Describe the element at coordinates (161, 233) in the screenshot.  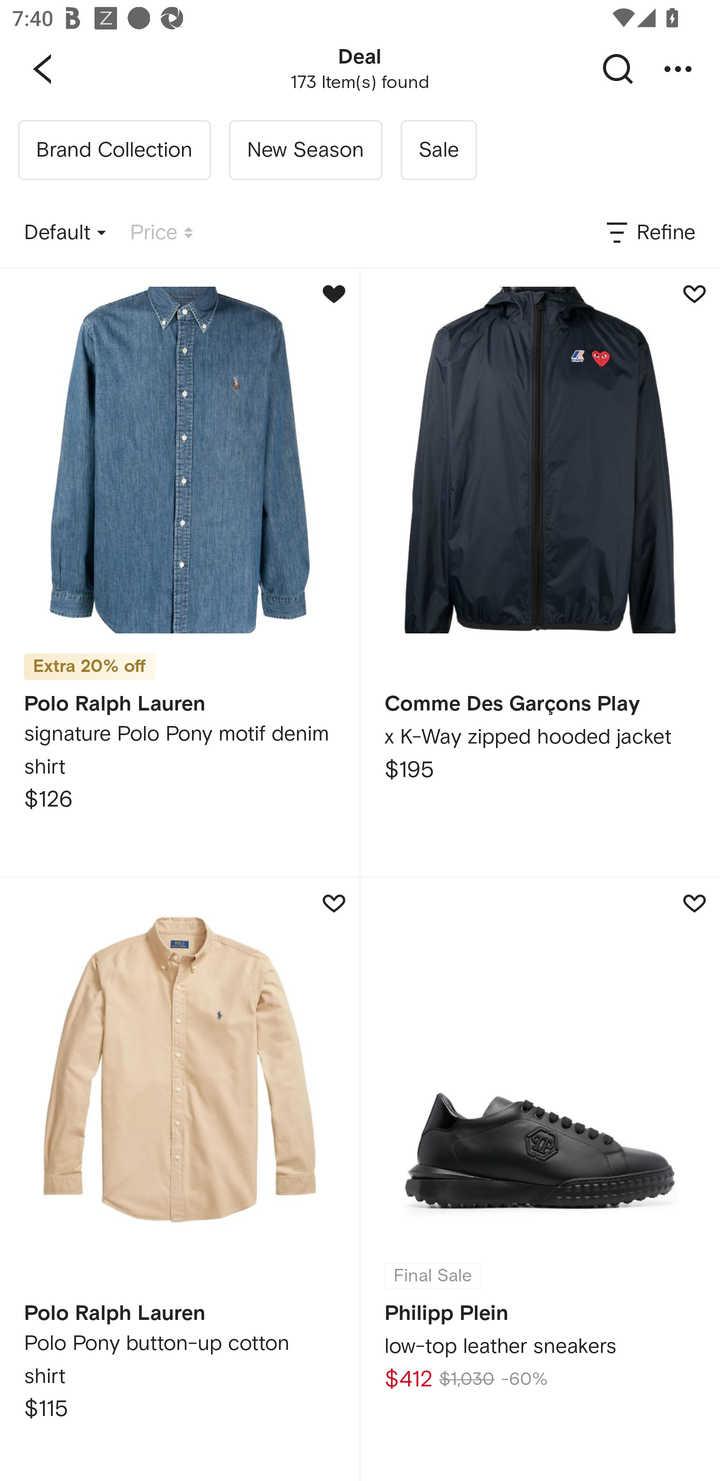
I see `Price` at that location.